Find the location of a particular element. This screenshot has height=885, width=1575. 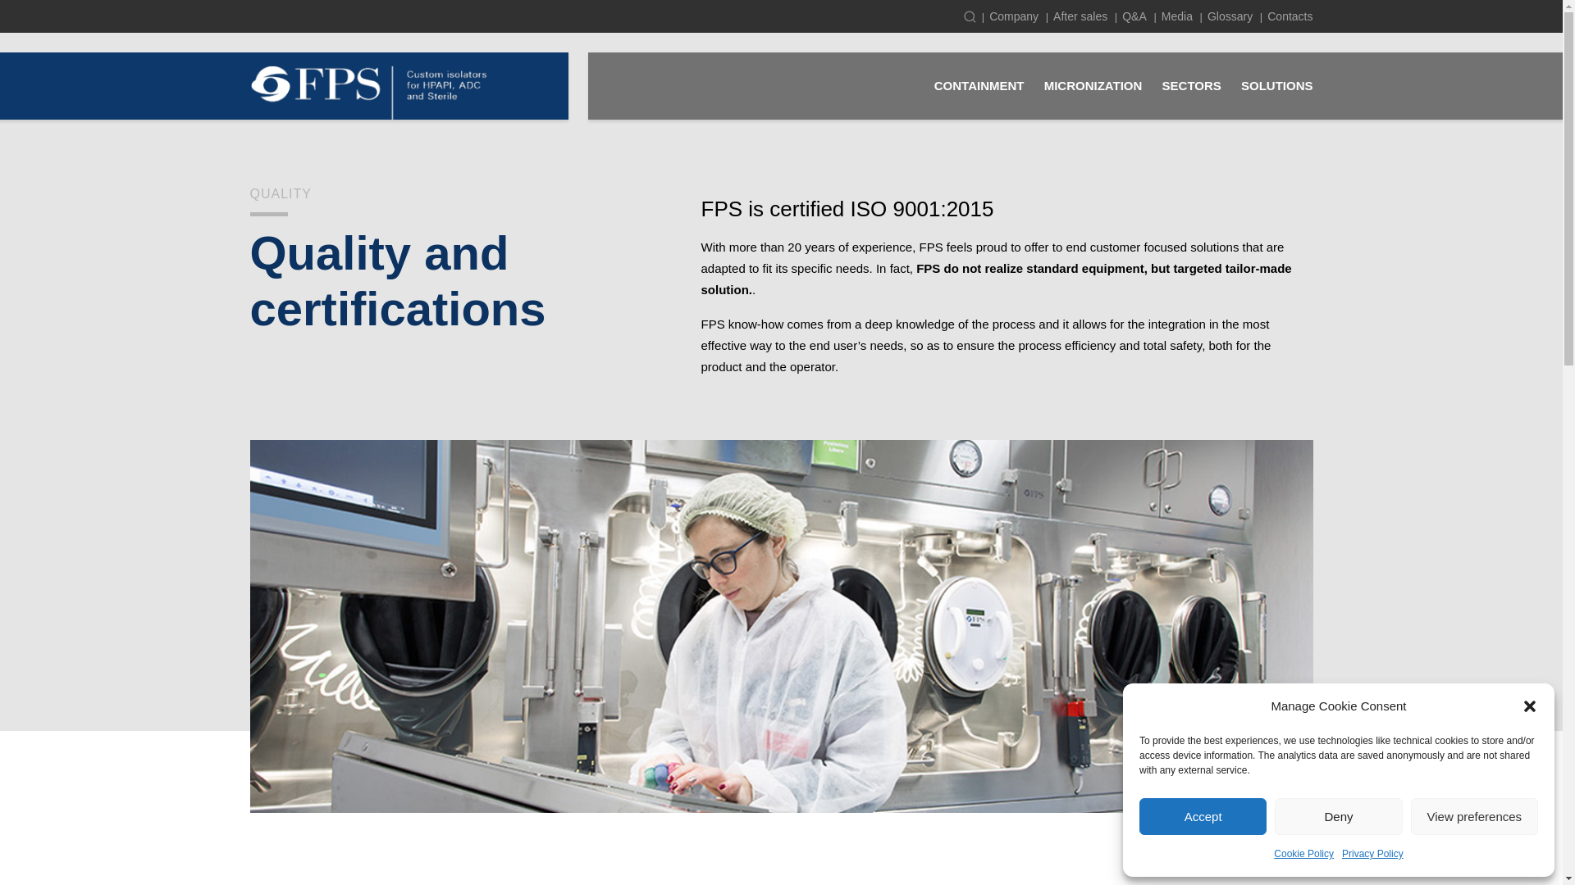

Contacts is located at coordinates (1290, 16).